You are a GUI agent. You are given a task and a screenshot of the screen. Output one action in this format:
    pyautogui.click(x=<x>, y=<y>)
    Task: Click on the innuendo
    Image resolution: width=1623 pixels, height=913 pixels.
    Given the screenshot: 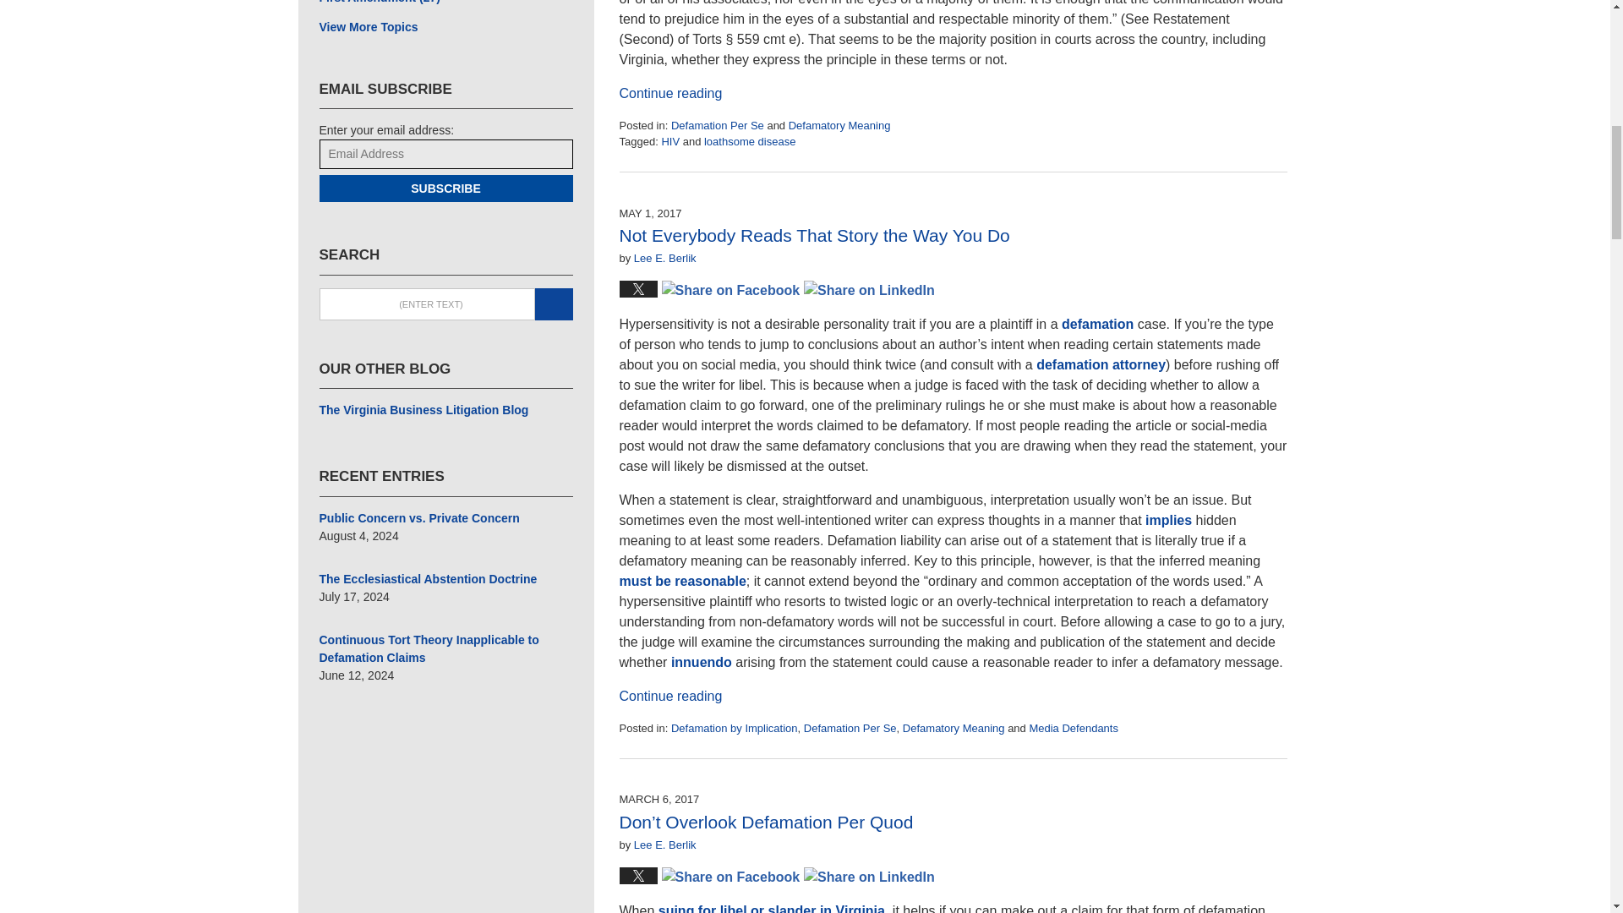 What is the action you would take?
    pyautogui.click(x=702, y=662)
    